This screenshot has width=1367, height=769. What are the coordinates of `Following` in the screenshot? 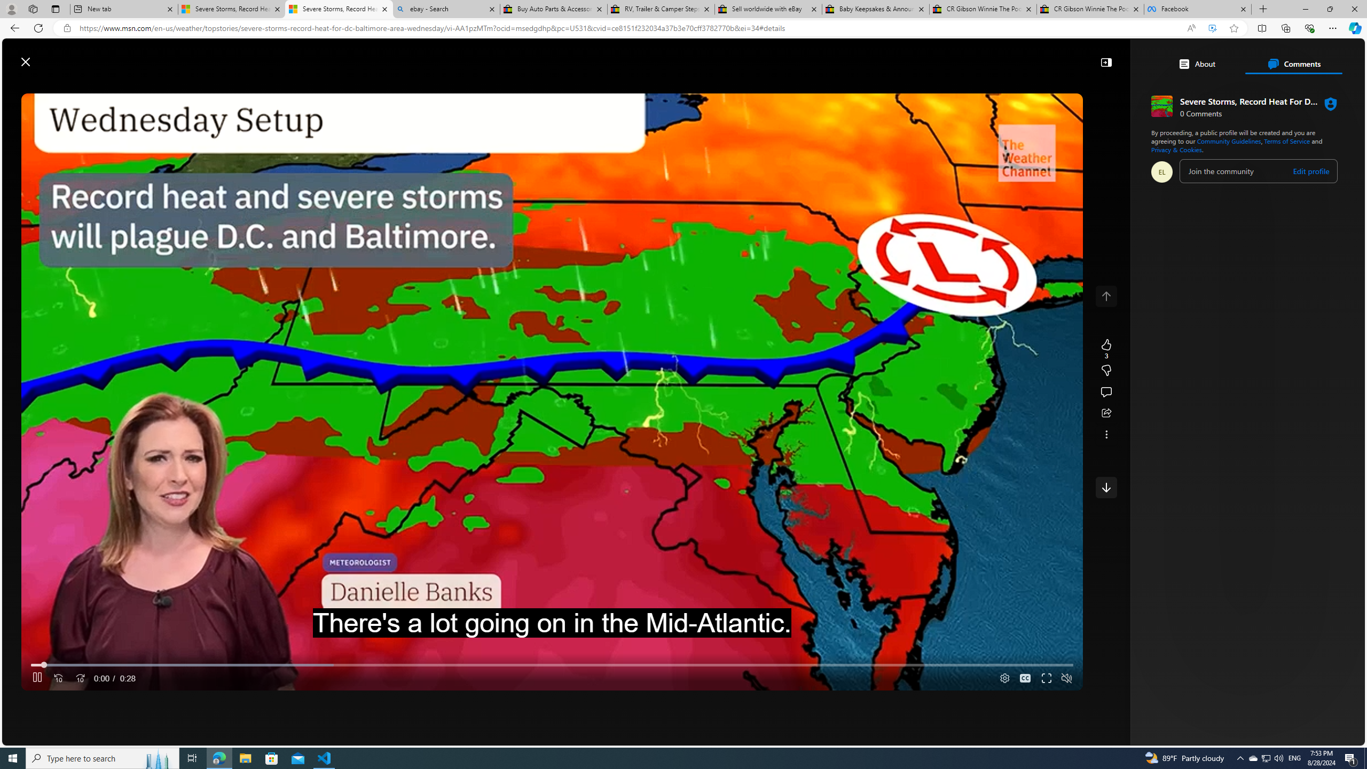 It's located at (350, 87).